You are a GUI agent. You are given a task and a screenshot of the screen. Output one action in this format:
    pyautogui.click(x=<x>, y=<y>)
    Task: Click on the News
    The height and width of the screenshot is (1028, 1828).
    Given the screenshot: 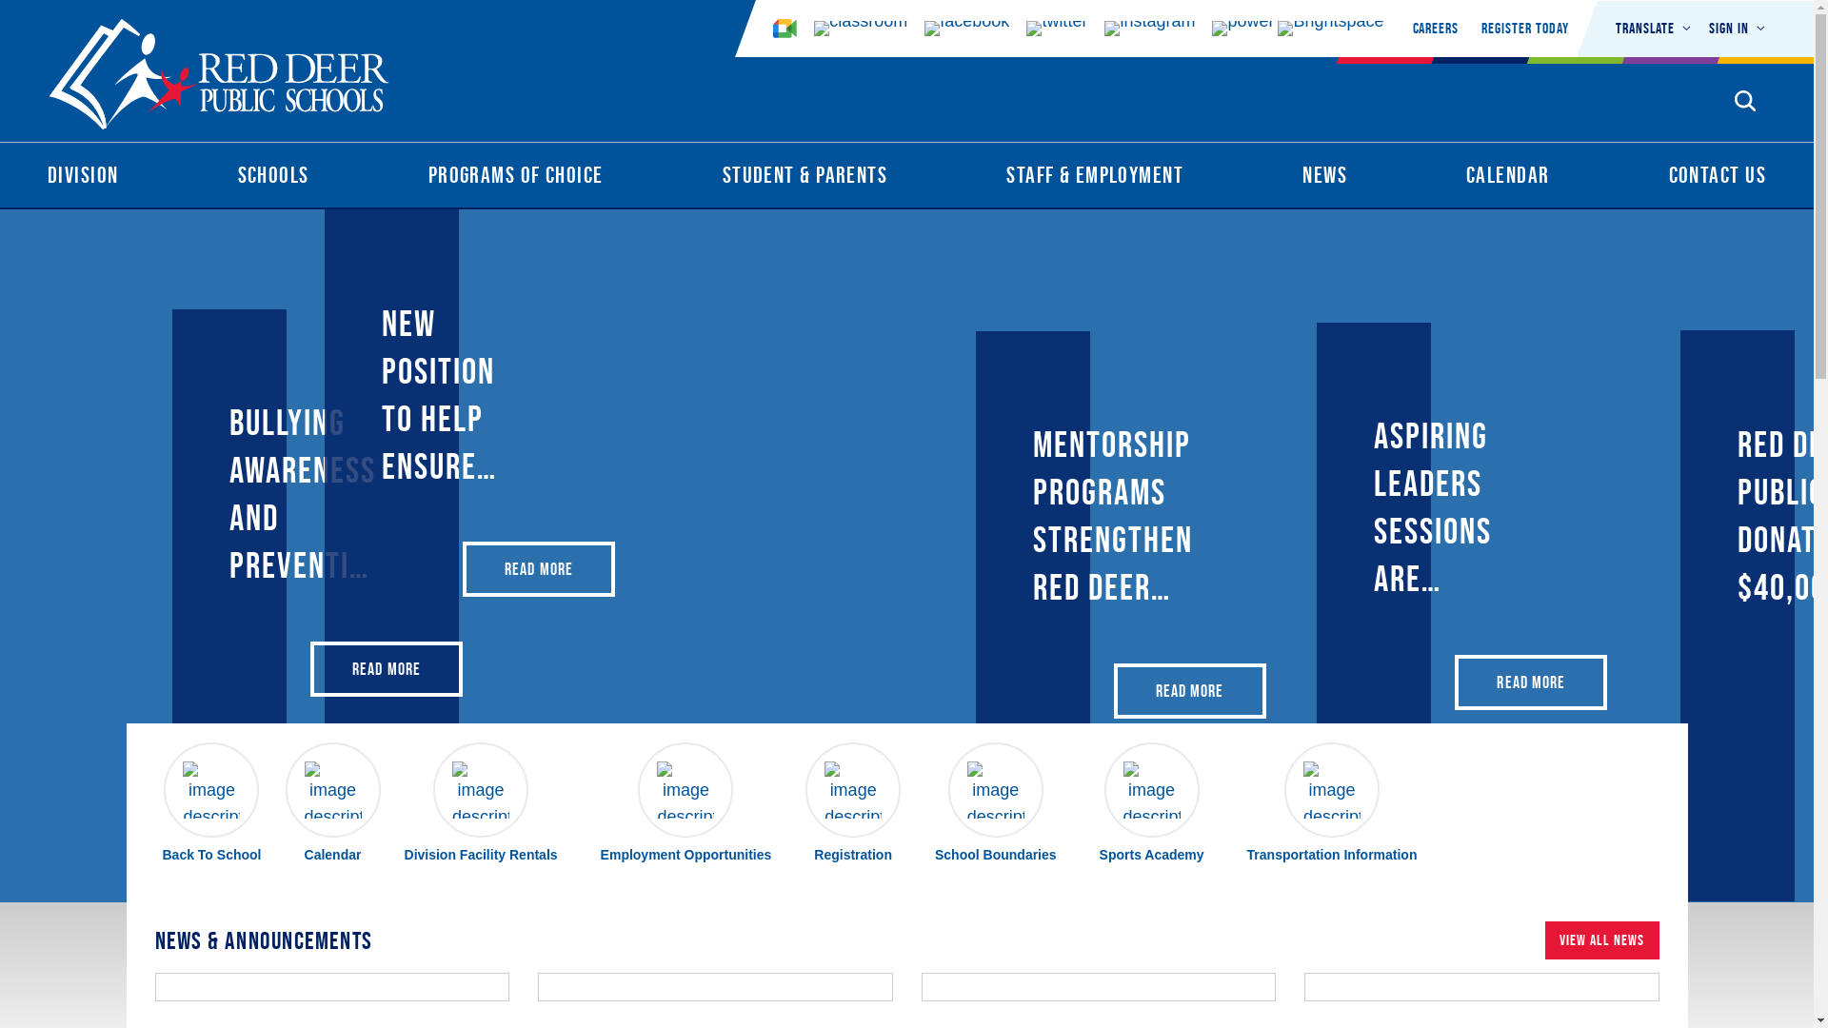 What is the action you would take?
    pyautogui.click(x=1325, y=179)
    